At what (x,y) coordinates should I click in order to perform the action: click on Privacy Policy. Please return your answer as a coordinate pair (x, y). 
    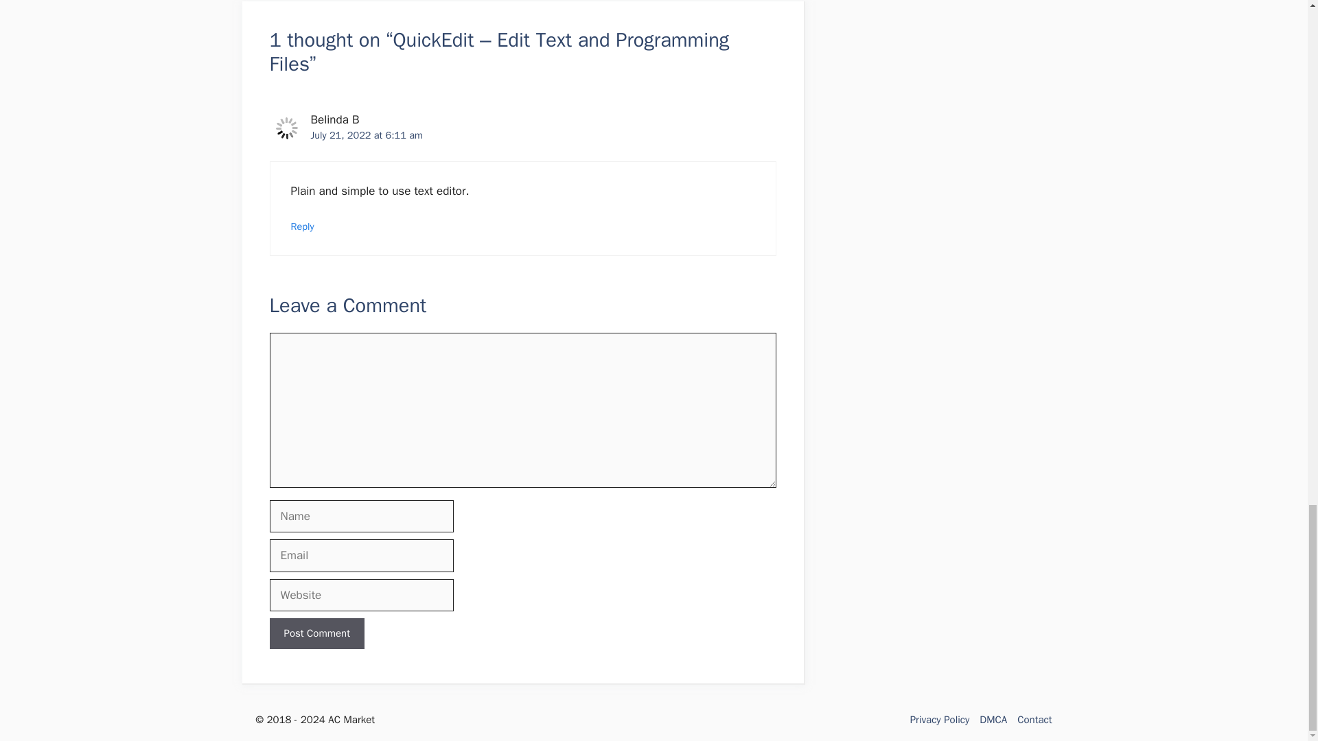
    Looking at the image, I should click on (940, 719).